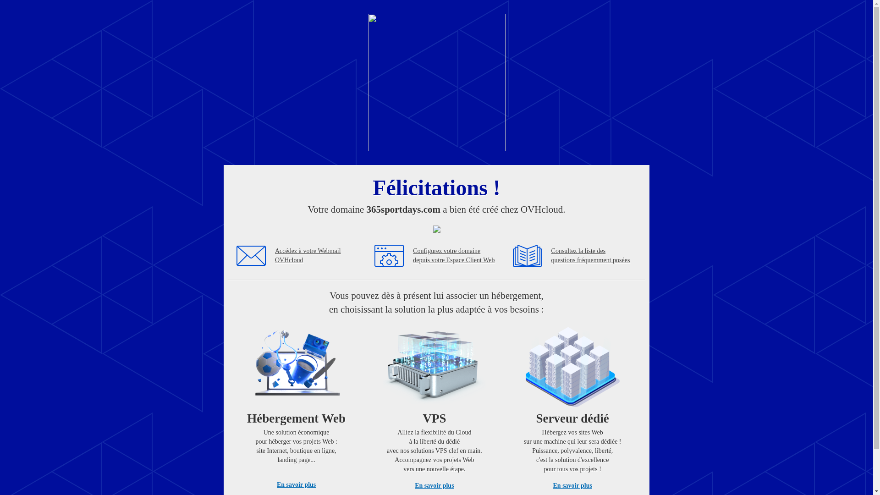 The height and width of the screenshot is (495, 880). What do you see at coordinates (454, 256) in the screenshot?
I see `Configurez votre domaine
depuis votre Espace Client Web` at bounding box center [454, 256].